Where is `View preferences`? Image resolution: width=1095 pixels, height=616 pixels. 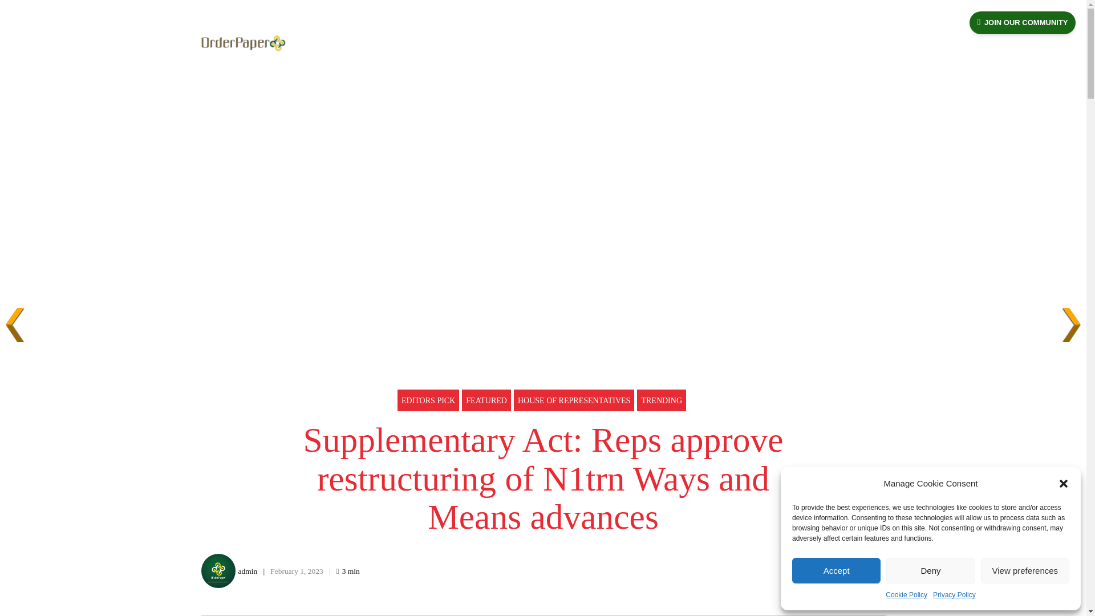 View preferences is located at coordinates (1025, 570).